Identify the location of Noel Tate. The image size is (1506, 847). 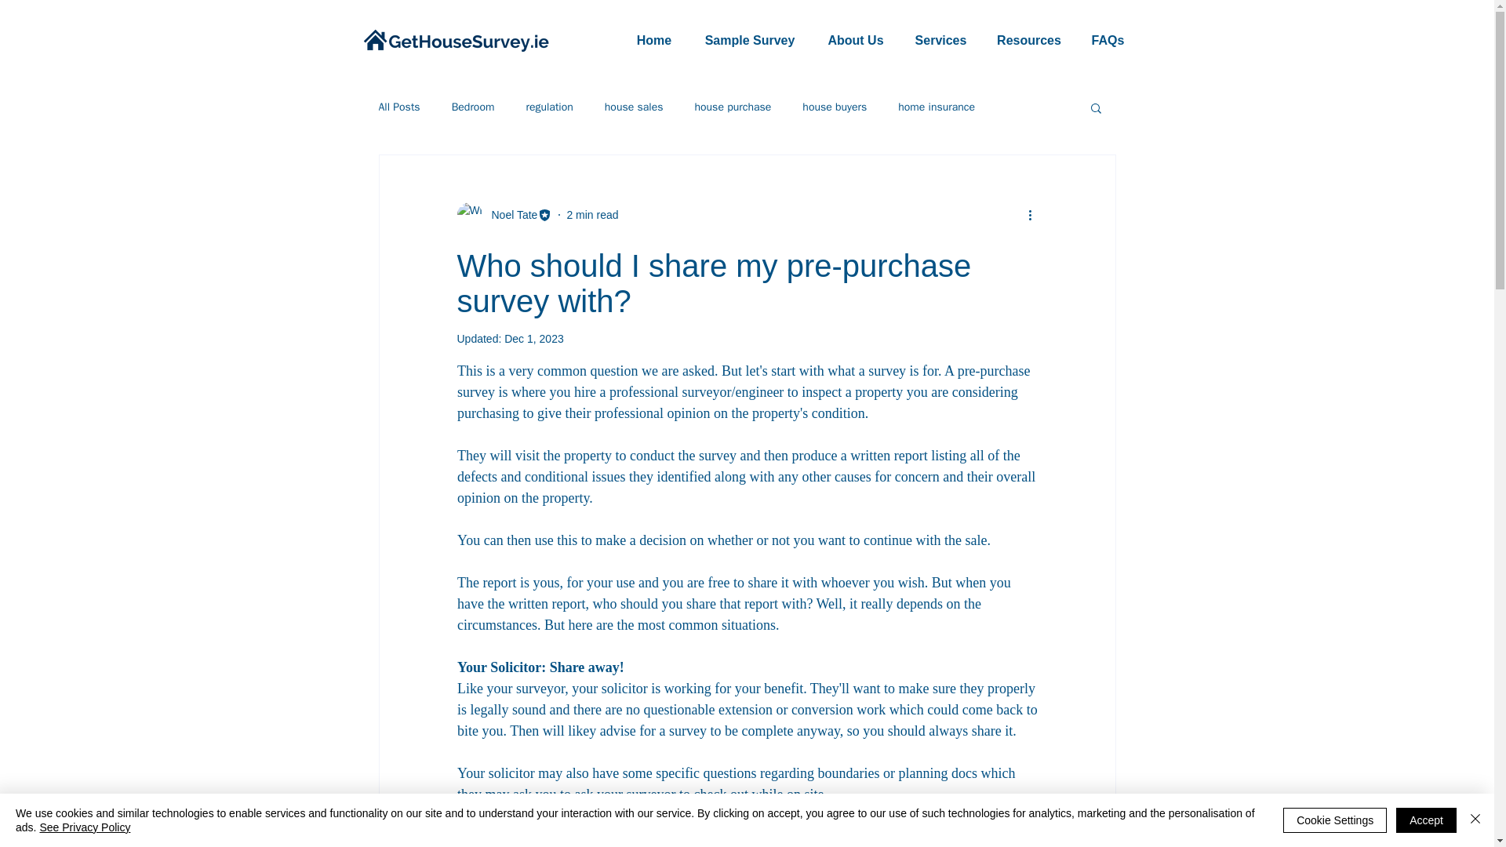
(504, 215).